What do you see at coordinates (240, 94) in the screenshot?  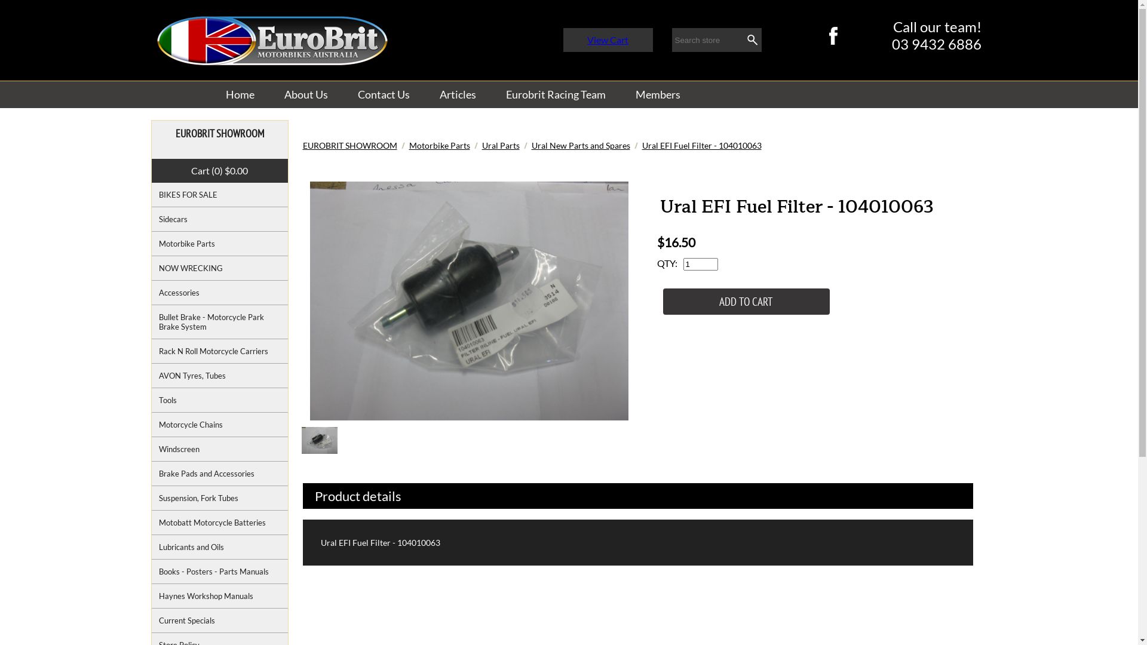 I see `Home` at bounding box center [240, 94].